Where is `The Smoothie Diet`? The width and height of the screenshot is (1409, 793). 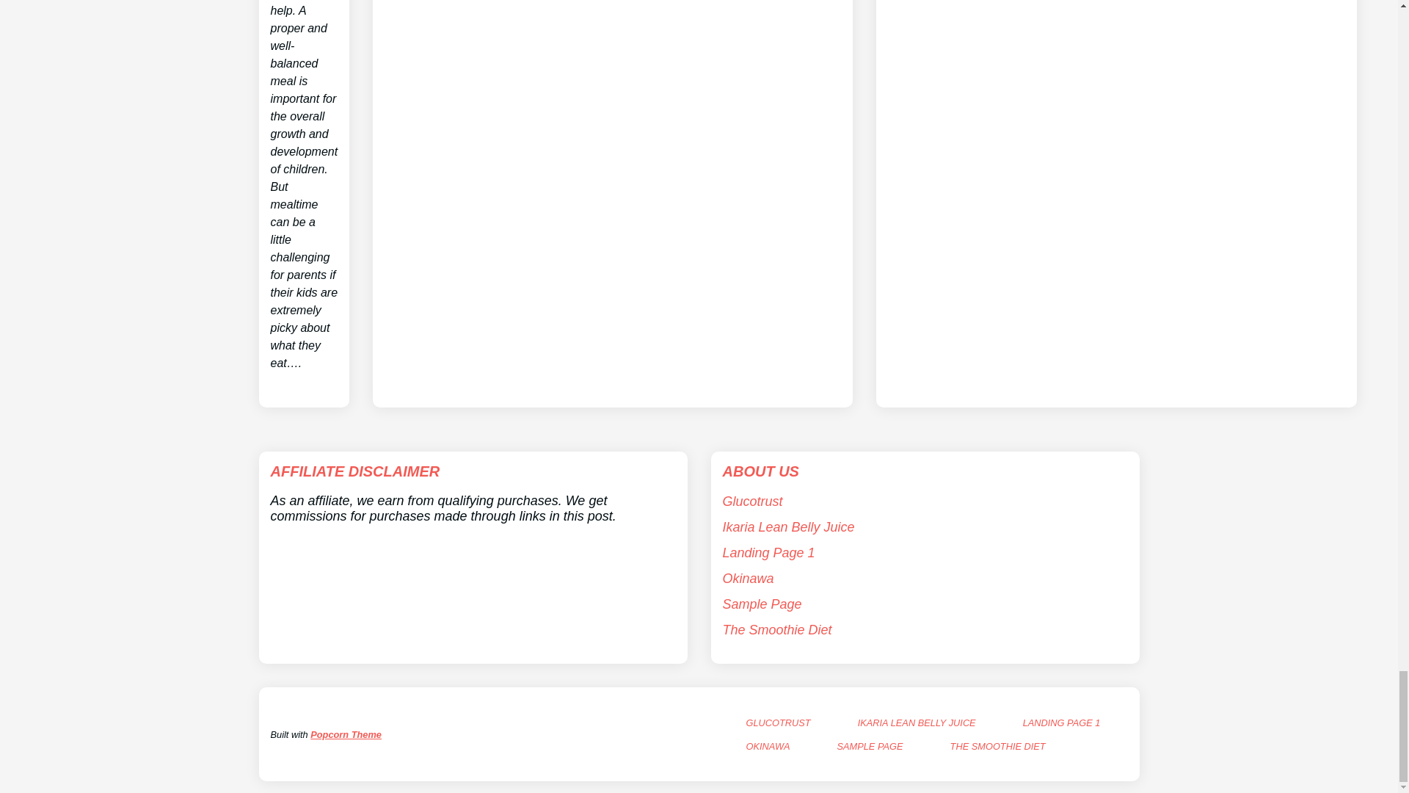
The Smoothie Diet is located at coordinates (776, 630).